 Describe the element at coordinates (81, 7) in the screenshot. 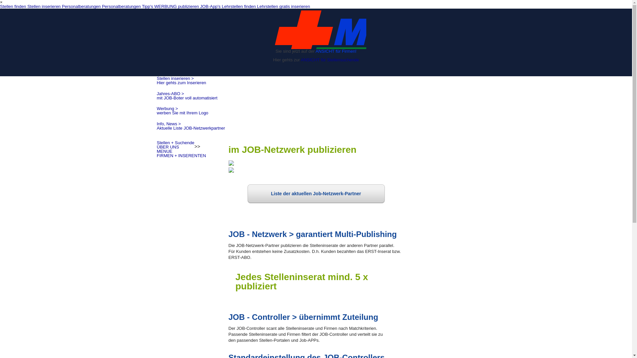

I see `Personalberatungen` at that location.